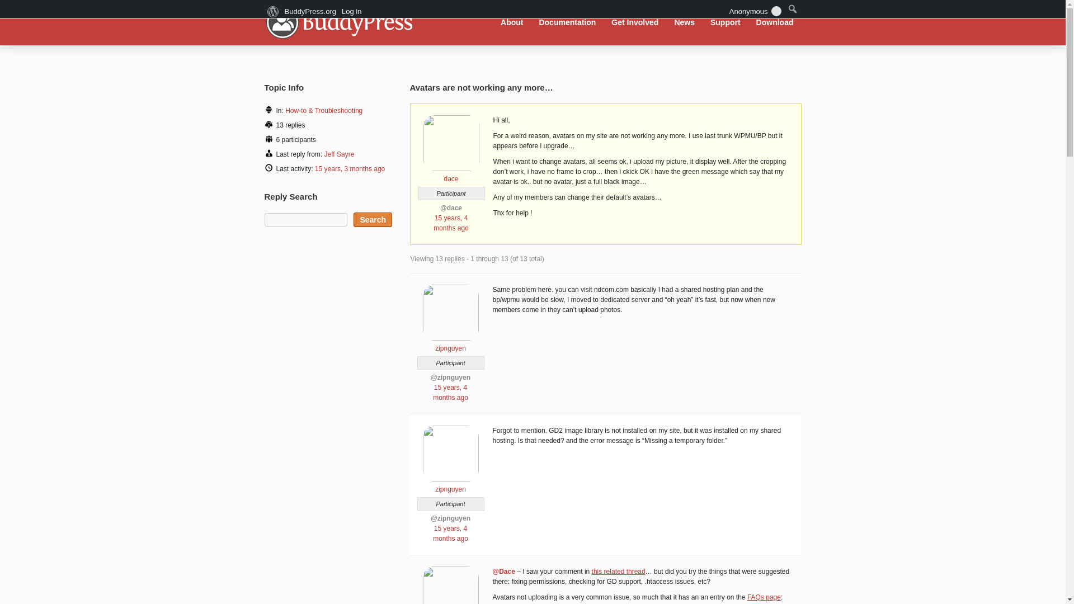 Image resolution: width=1074 pixels, height=604 pixels. What do you see at coordinates (511, 22) in the screenshot?
I see `About` at bounding box center [511, 22].